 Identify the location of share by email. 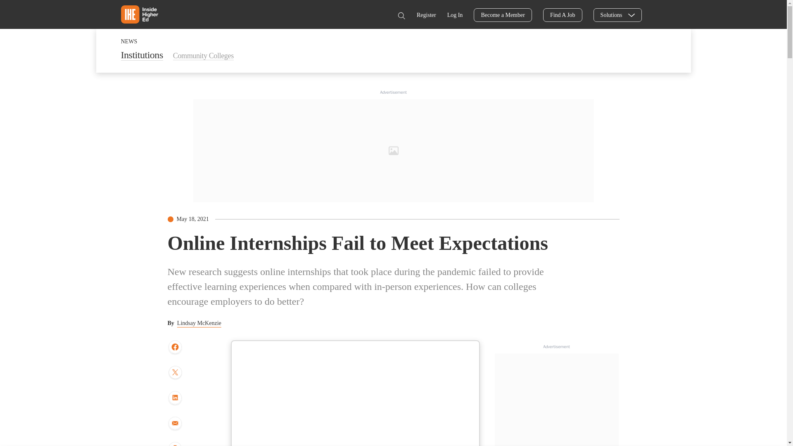
(175, 424).